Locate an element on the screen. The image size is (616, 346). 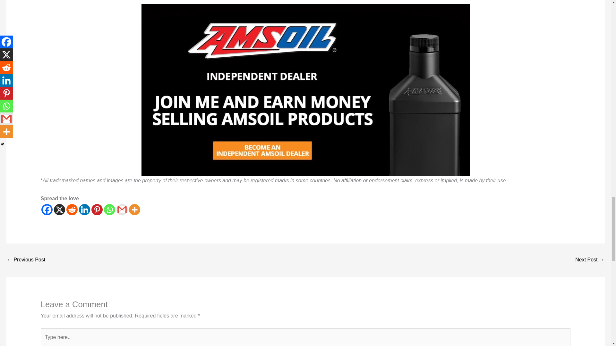
Linkedin is located at coordinates (84, 210).